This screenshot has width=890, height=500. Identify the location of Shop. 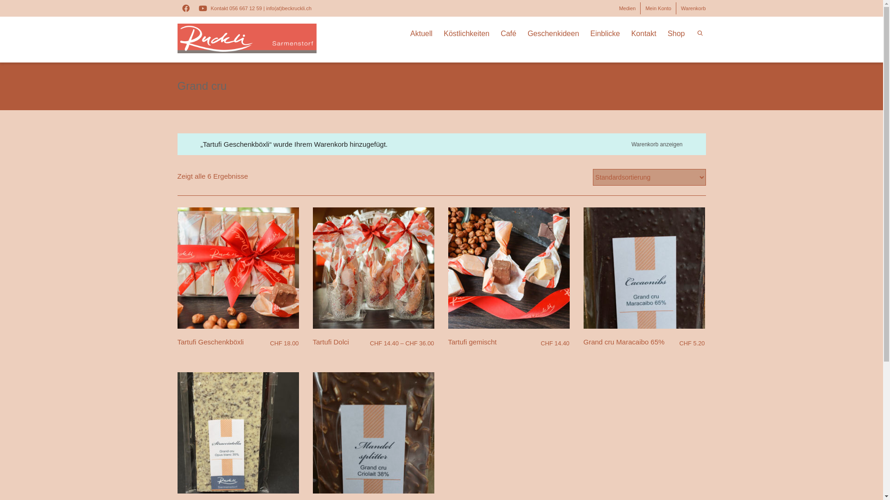
(676, 34).